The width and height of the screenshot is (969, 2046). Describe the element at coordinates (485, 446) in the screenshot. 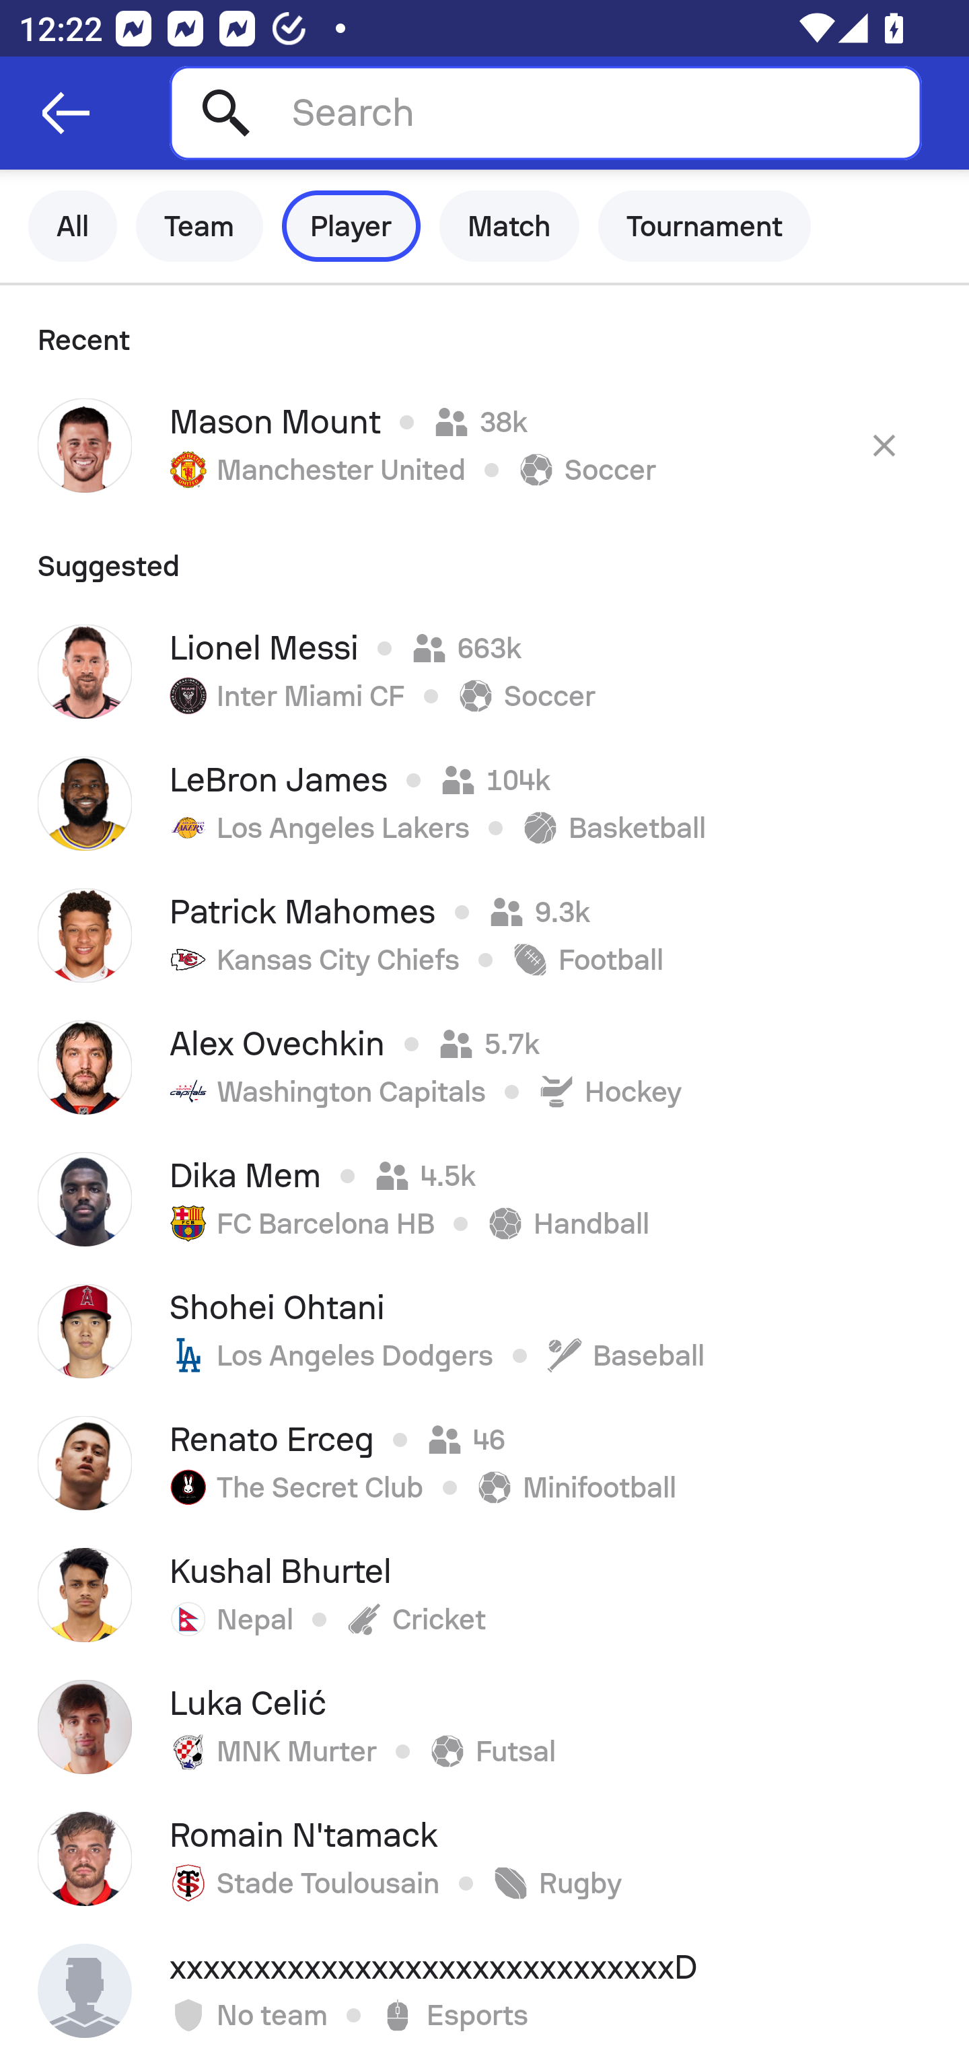

I see `Mason Mount 38k Manchester United Soccer` at that location.